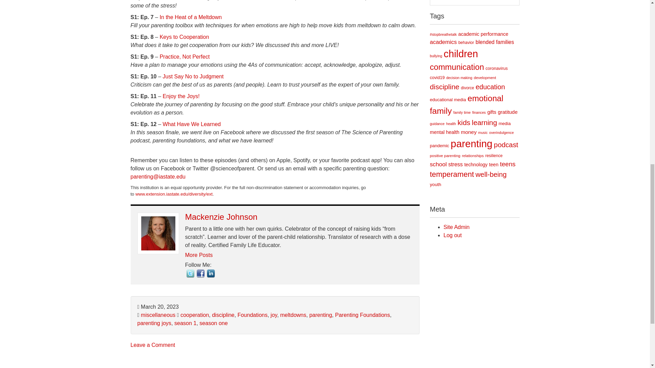 This screenshot has height=368, width=655. What do you see at coordinates (221, 217) in the screenshot?
I see `Mackenzie Johnson` at bounding box center [221, 217].